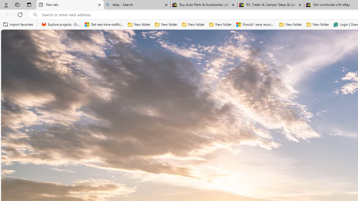 The width and height of the screenshot is (358, 201). Describe the element at coordinates (3, 161) in the screenshot. I see `View comments 167 Comment` at that location.